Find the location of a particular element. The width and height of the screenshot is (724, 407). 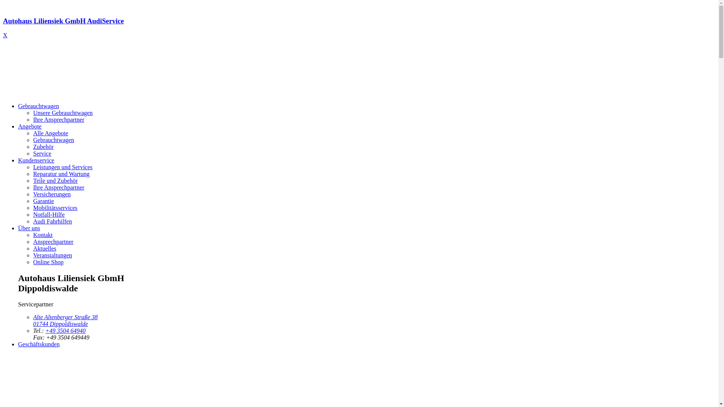

Garantie is located at coordinates (44, 201).